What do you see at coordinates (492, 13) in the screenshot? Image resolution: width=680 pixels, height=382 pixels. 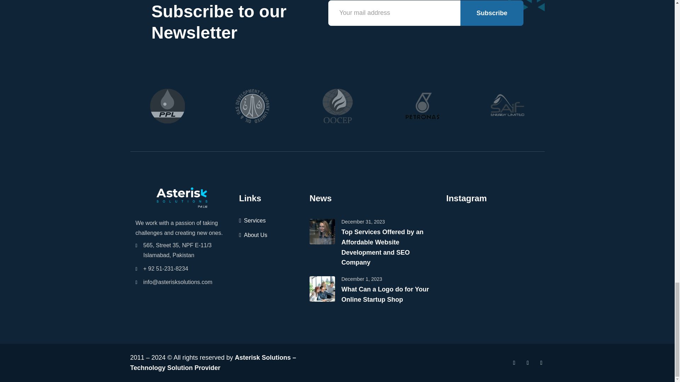 I see `Subscribe` at bounding box center [492, 13].